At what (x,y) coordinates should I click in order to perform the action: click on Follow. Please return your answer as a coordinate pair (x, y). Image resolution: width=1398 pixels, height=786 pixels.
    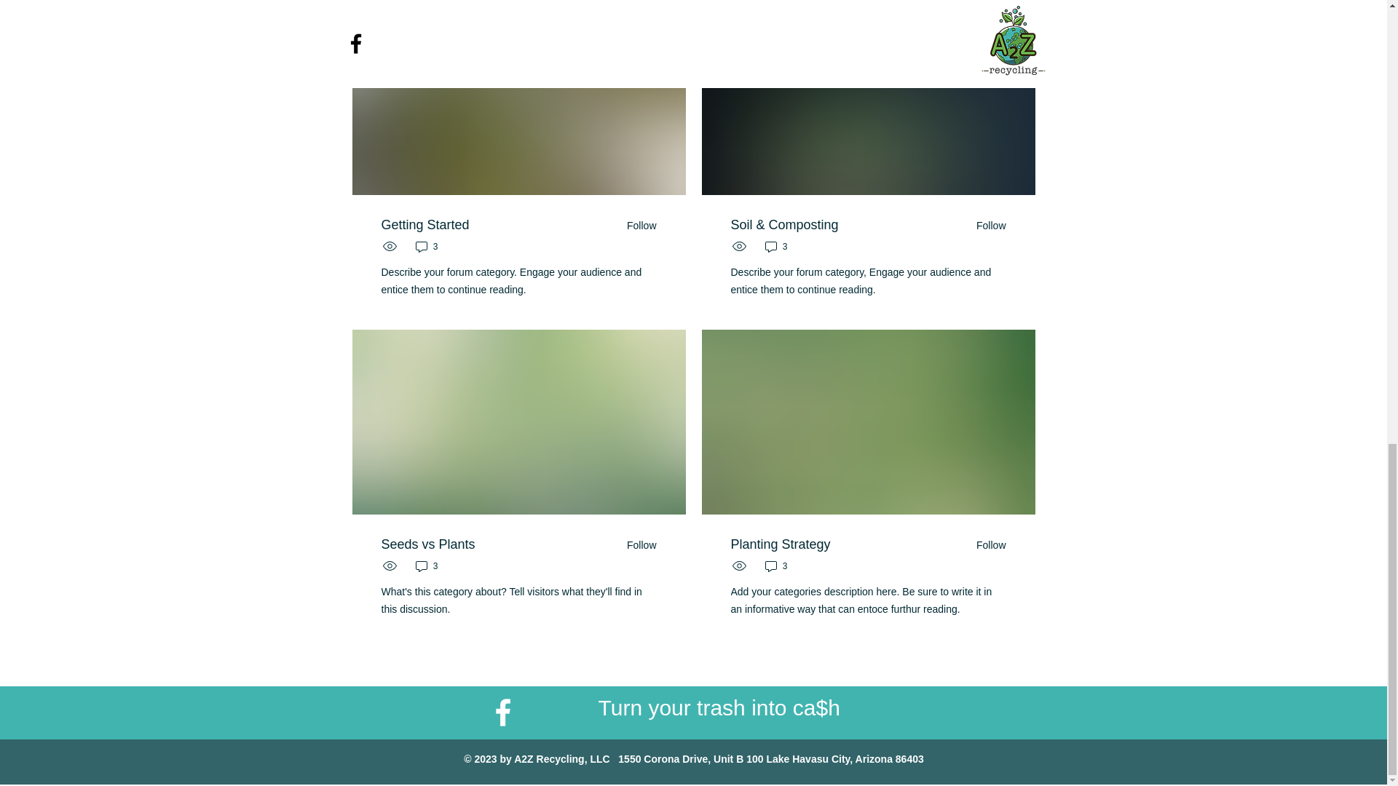
    Looking at the image, I should click on (986, 544).